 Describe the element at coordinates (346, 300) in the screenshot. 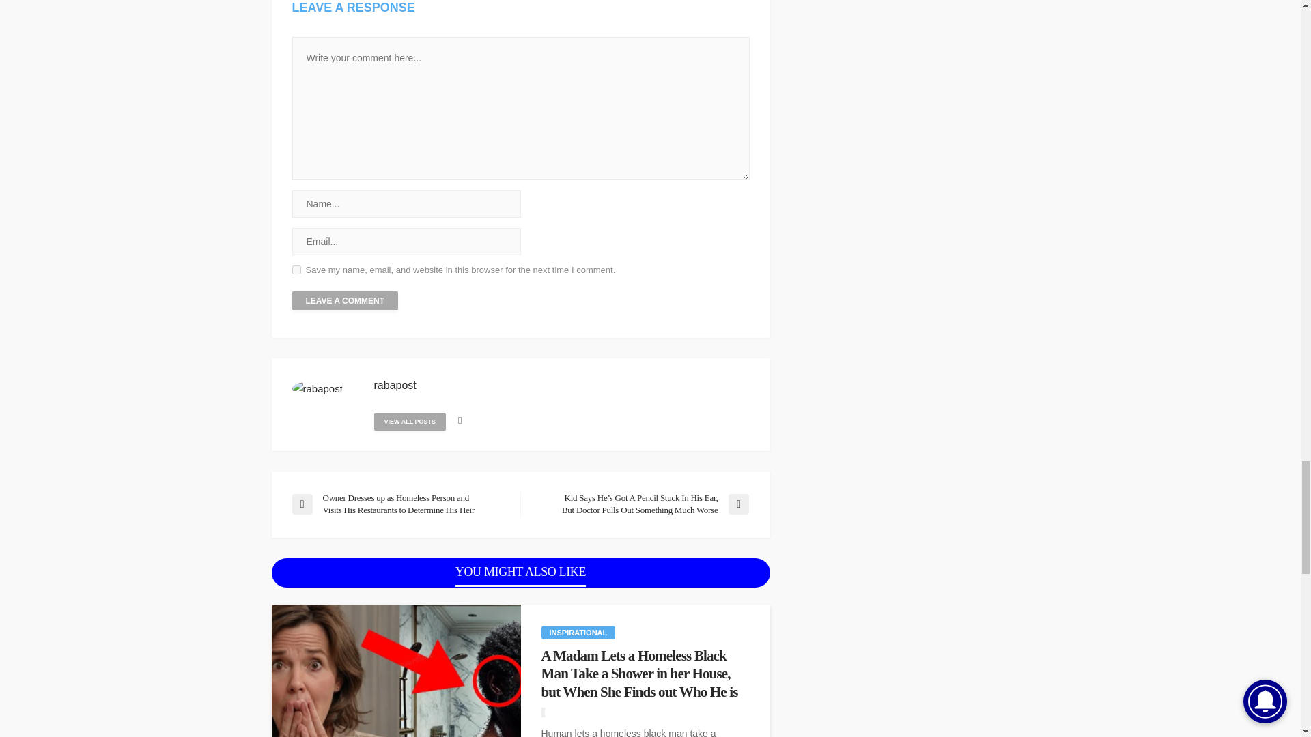

I see `Leave a comment` at that location.